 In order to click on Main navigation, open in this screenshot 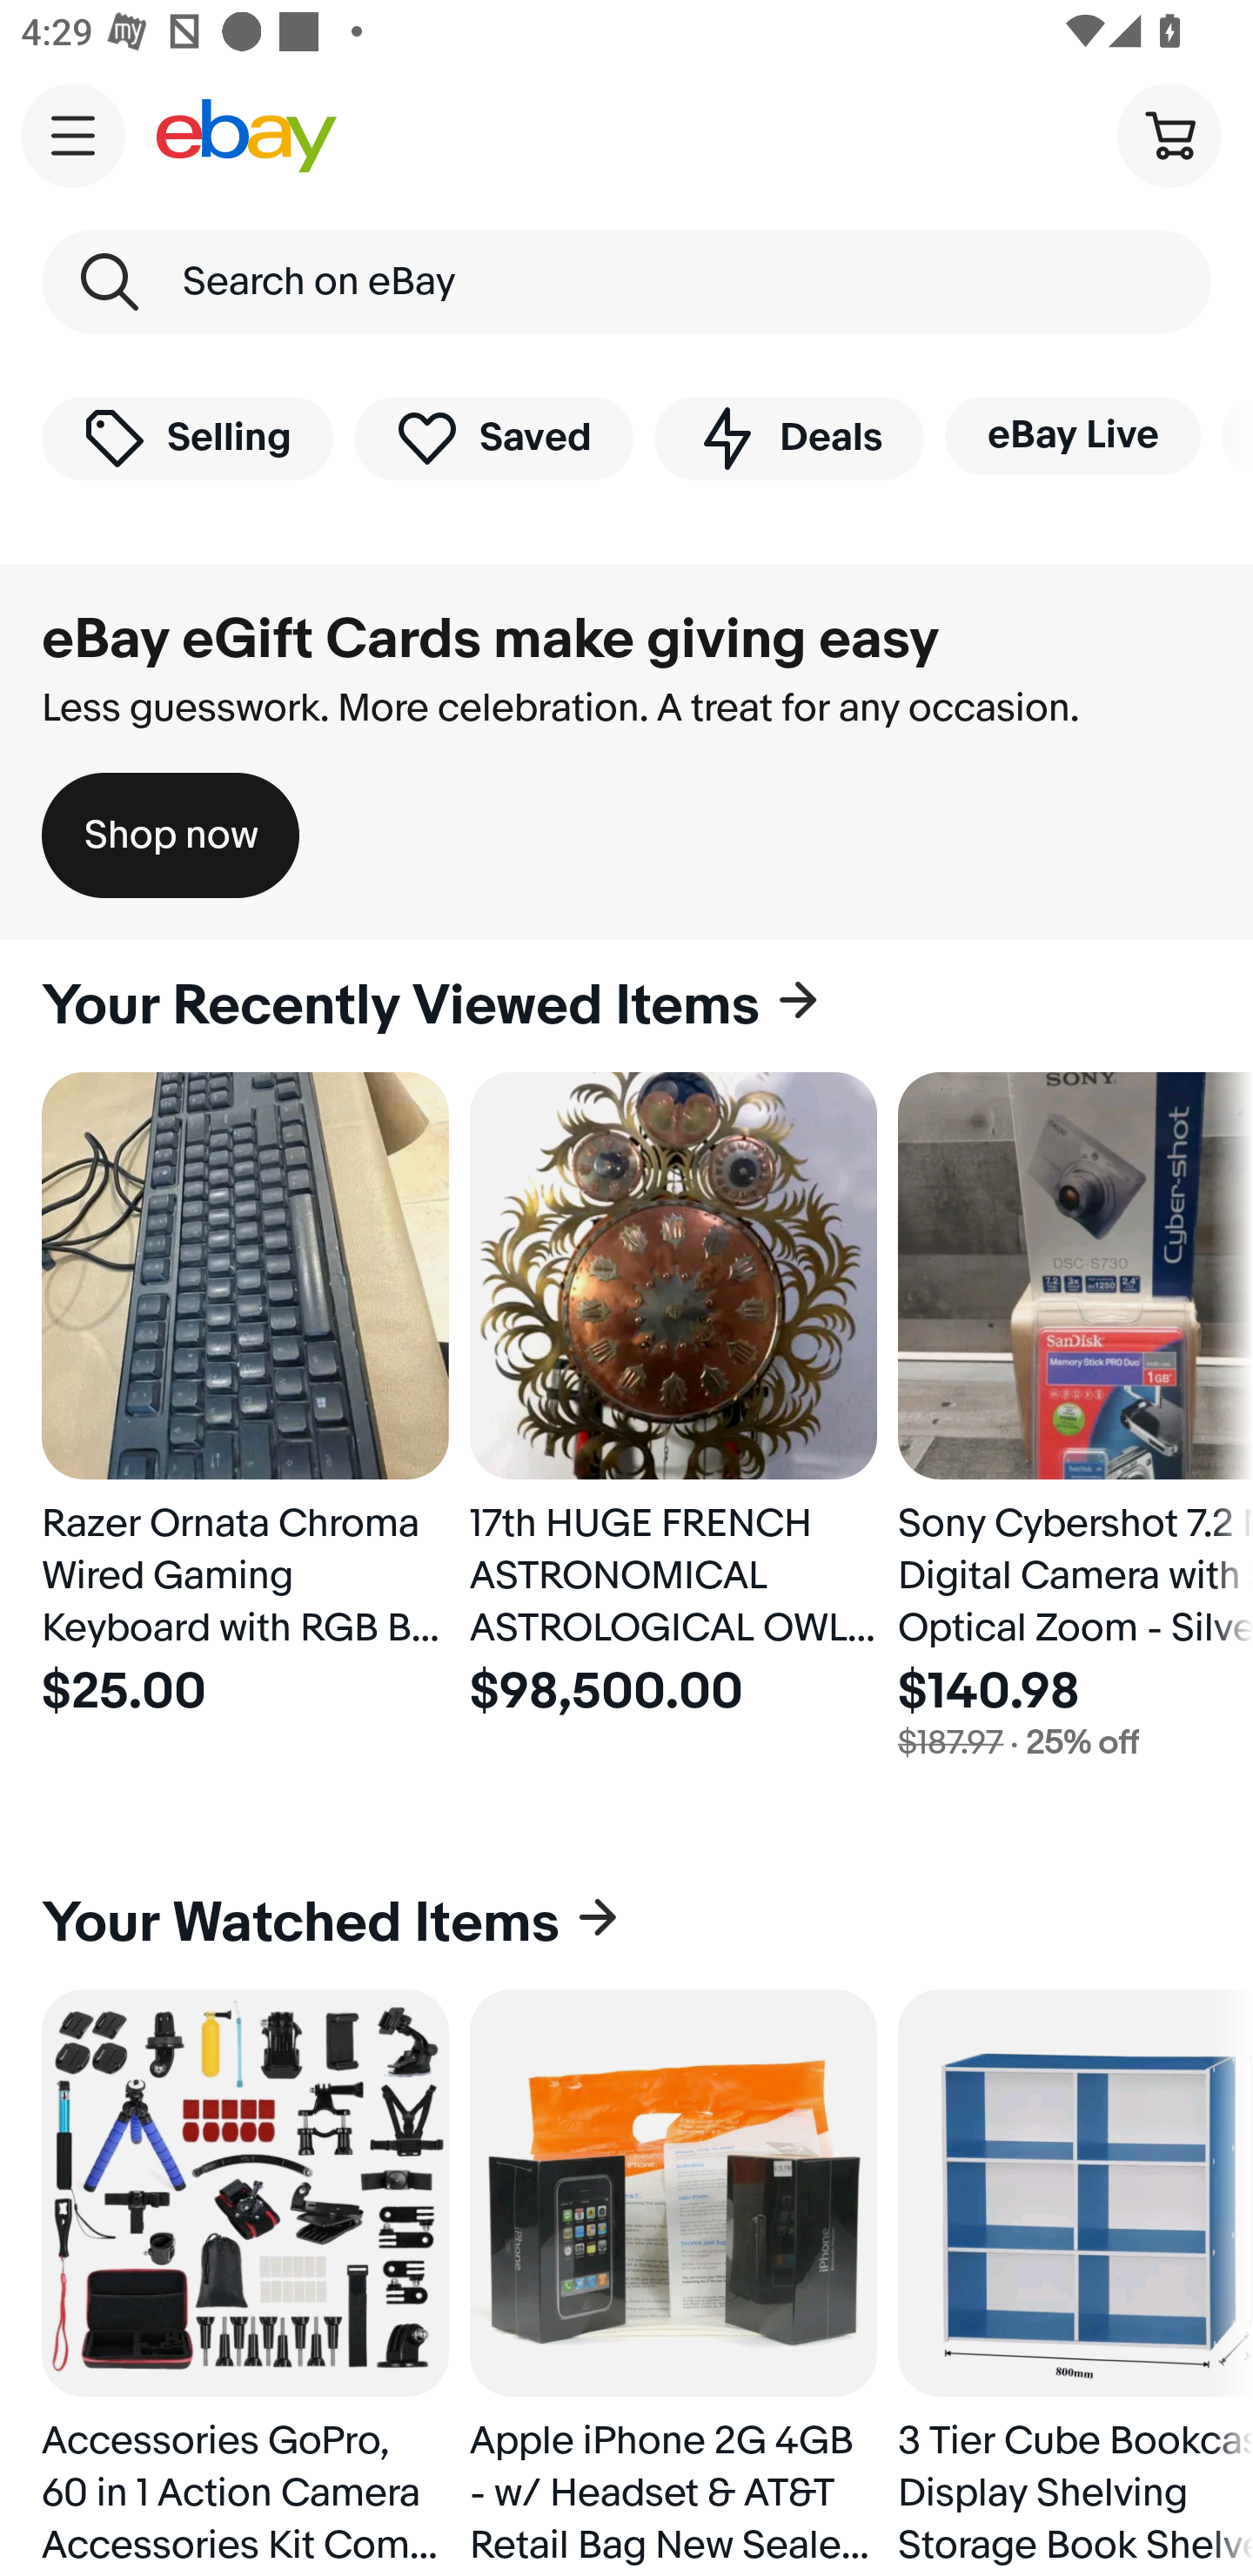, I will do `click(73, 135)`.